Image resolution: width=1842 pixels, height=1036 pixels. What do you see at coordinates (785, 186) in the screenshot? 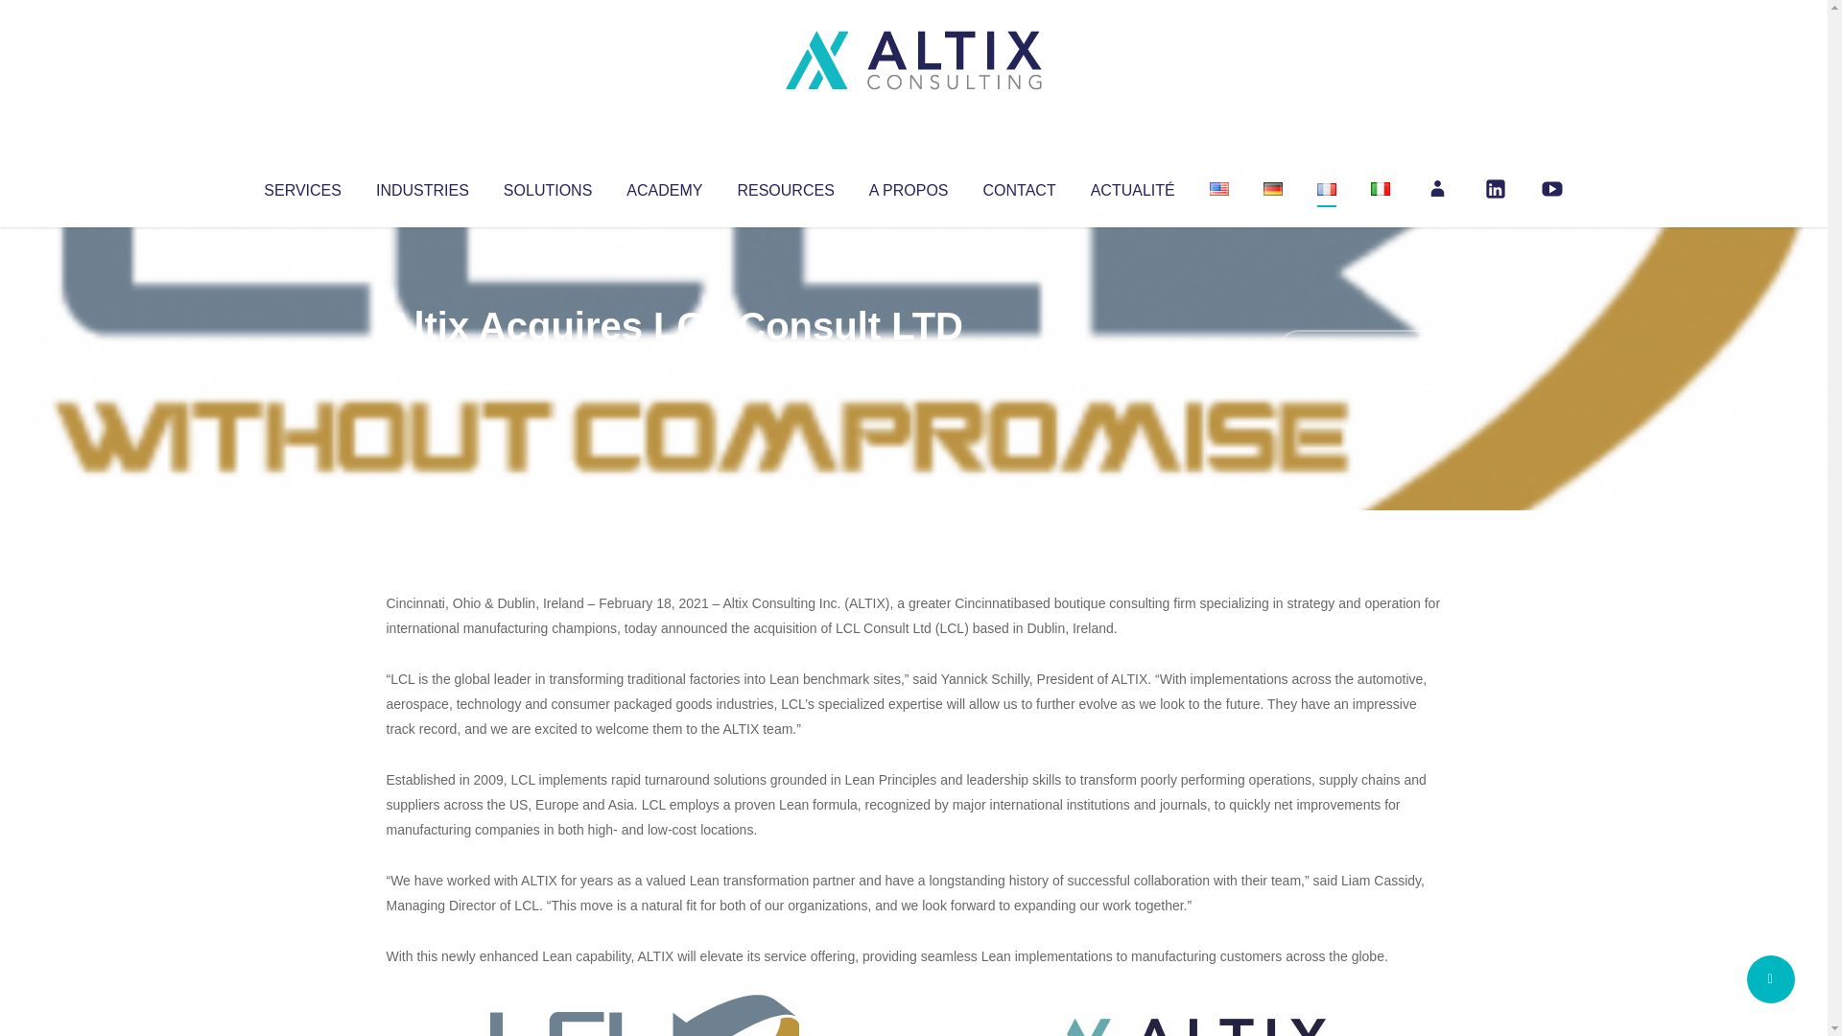
I see `RESOURCES` at bounding box center [785, 186].